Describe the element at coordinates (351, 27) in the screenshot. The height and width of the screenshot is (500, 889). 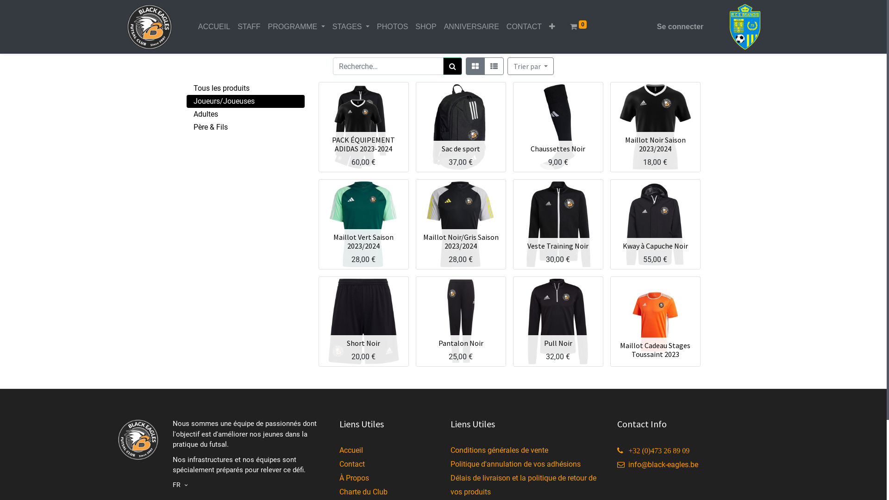
I see `STAGES` at that location.